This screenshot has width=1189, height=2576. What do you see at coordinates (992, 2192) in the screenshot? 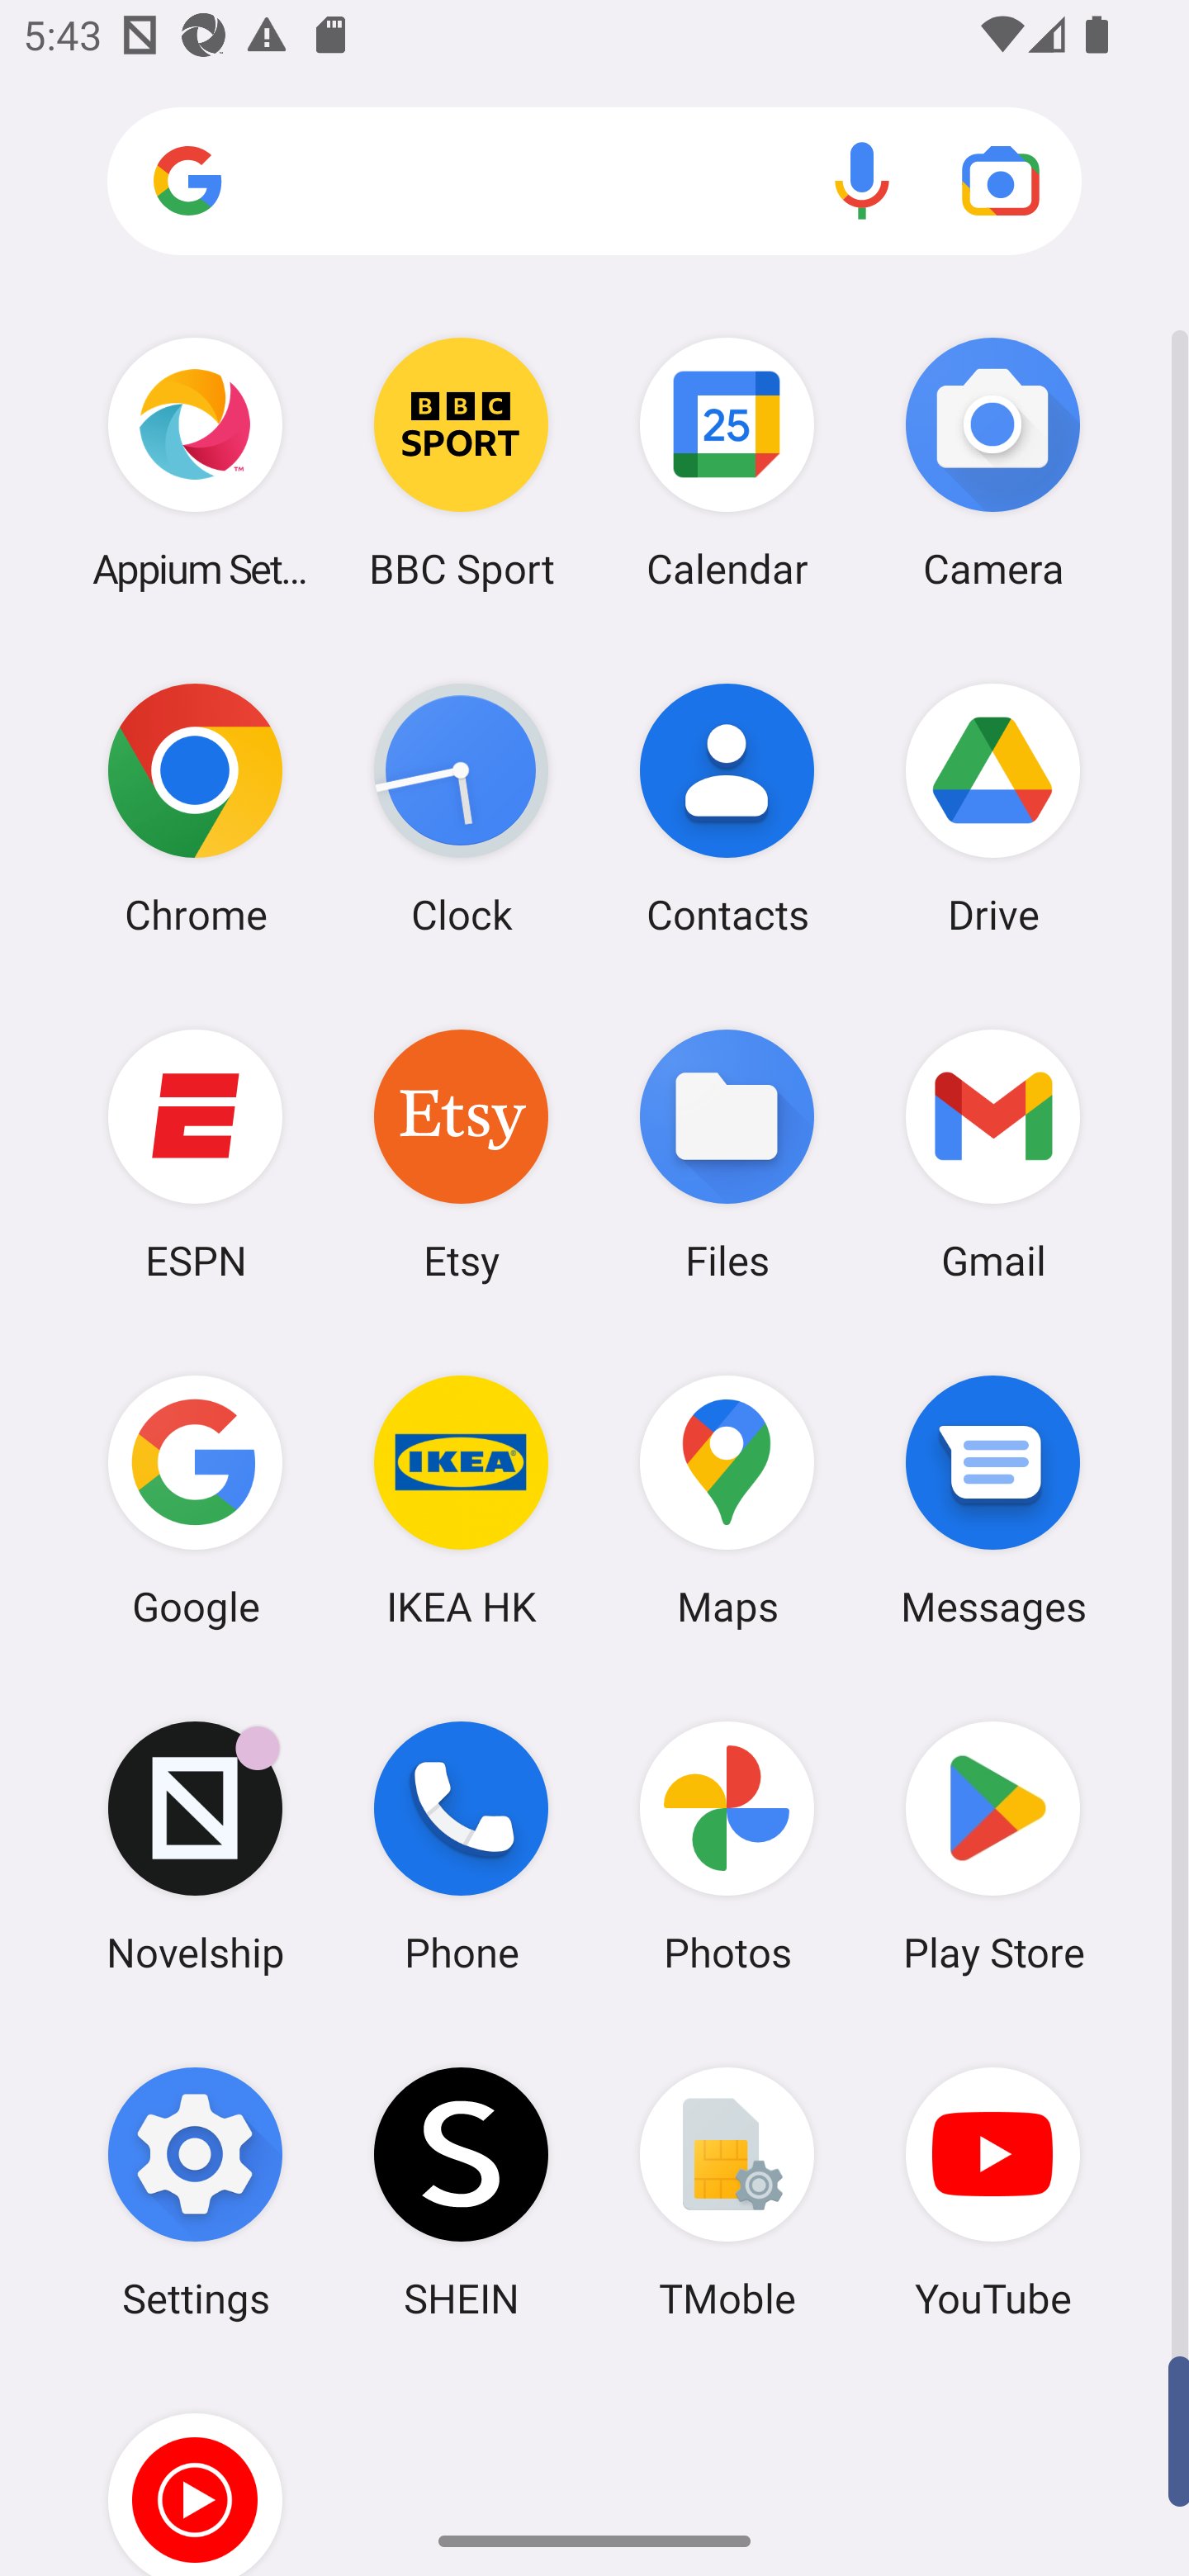
I see `YouTube` at bounding box center [992, 2192].